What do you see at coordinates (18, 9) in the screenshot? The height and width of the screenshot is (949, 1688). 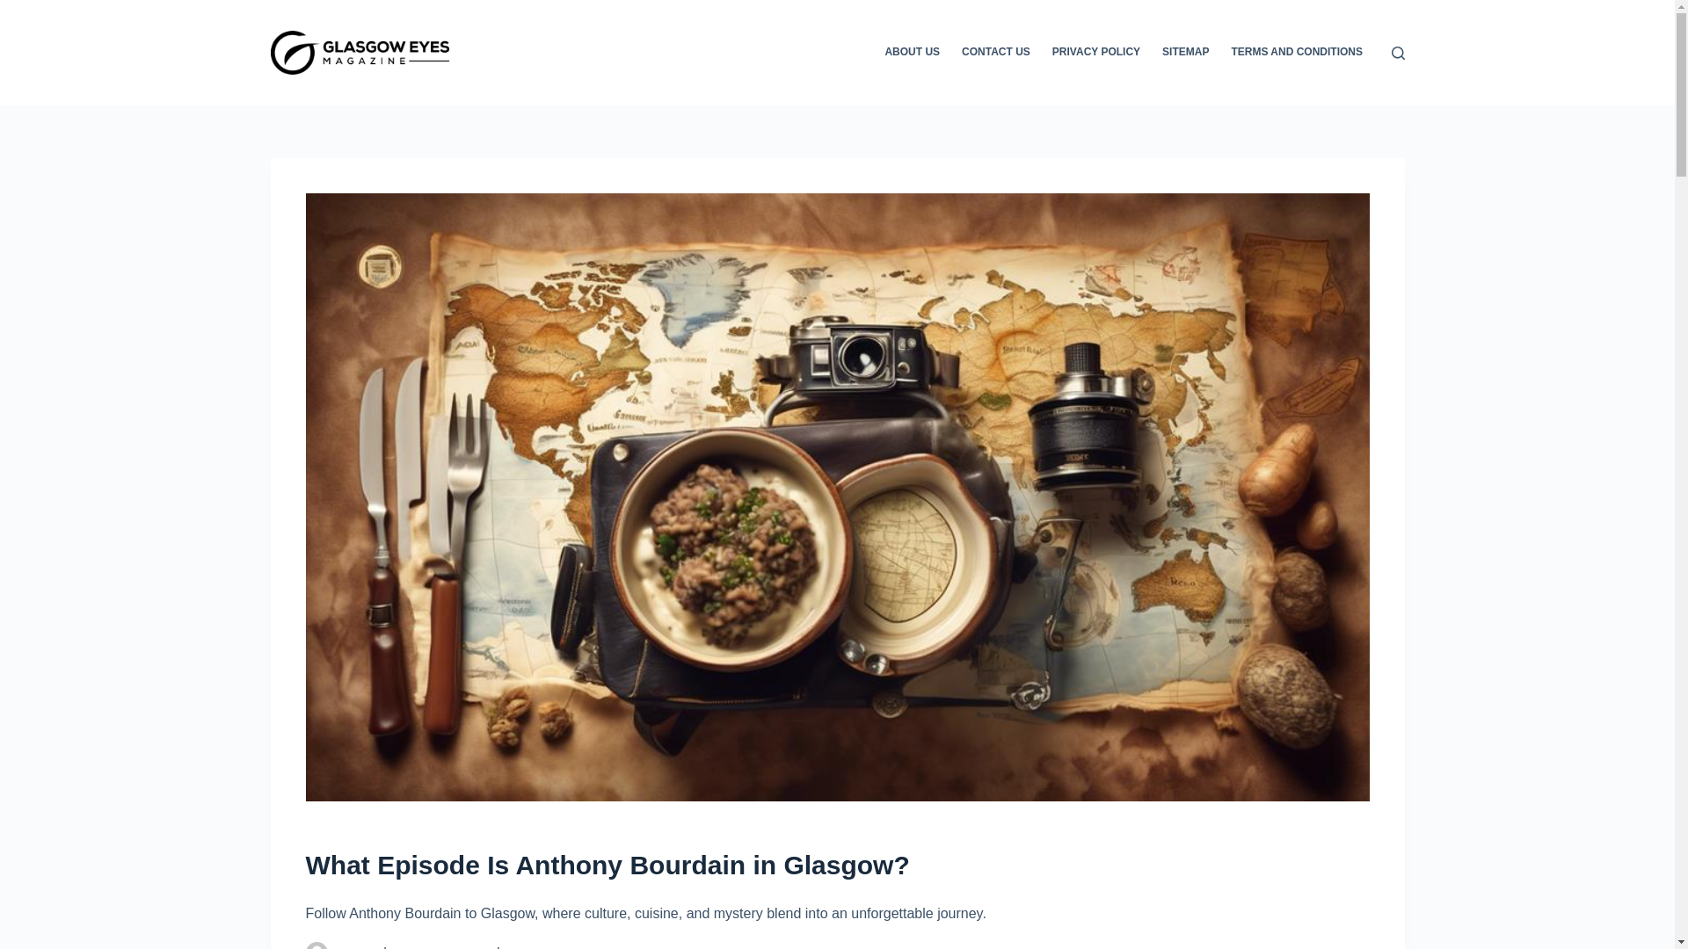 I see `Skip to content` at bounding box center [18, 9].